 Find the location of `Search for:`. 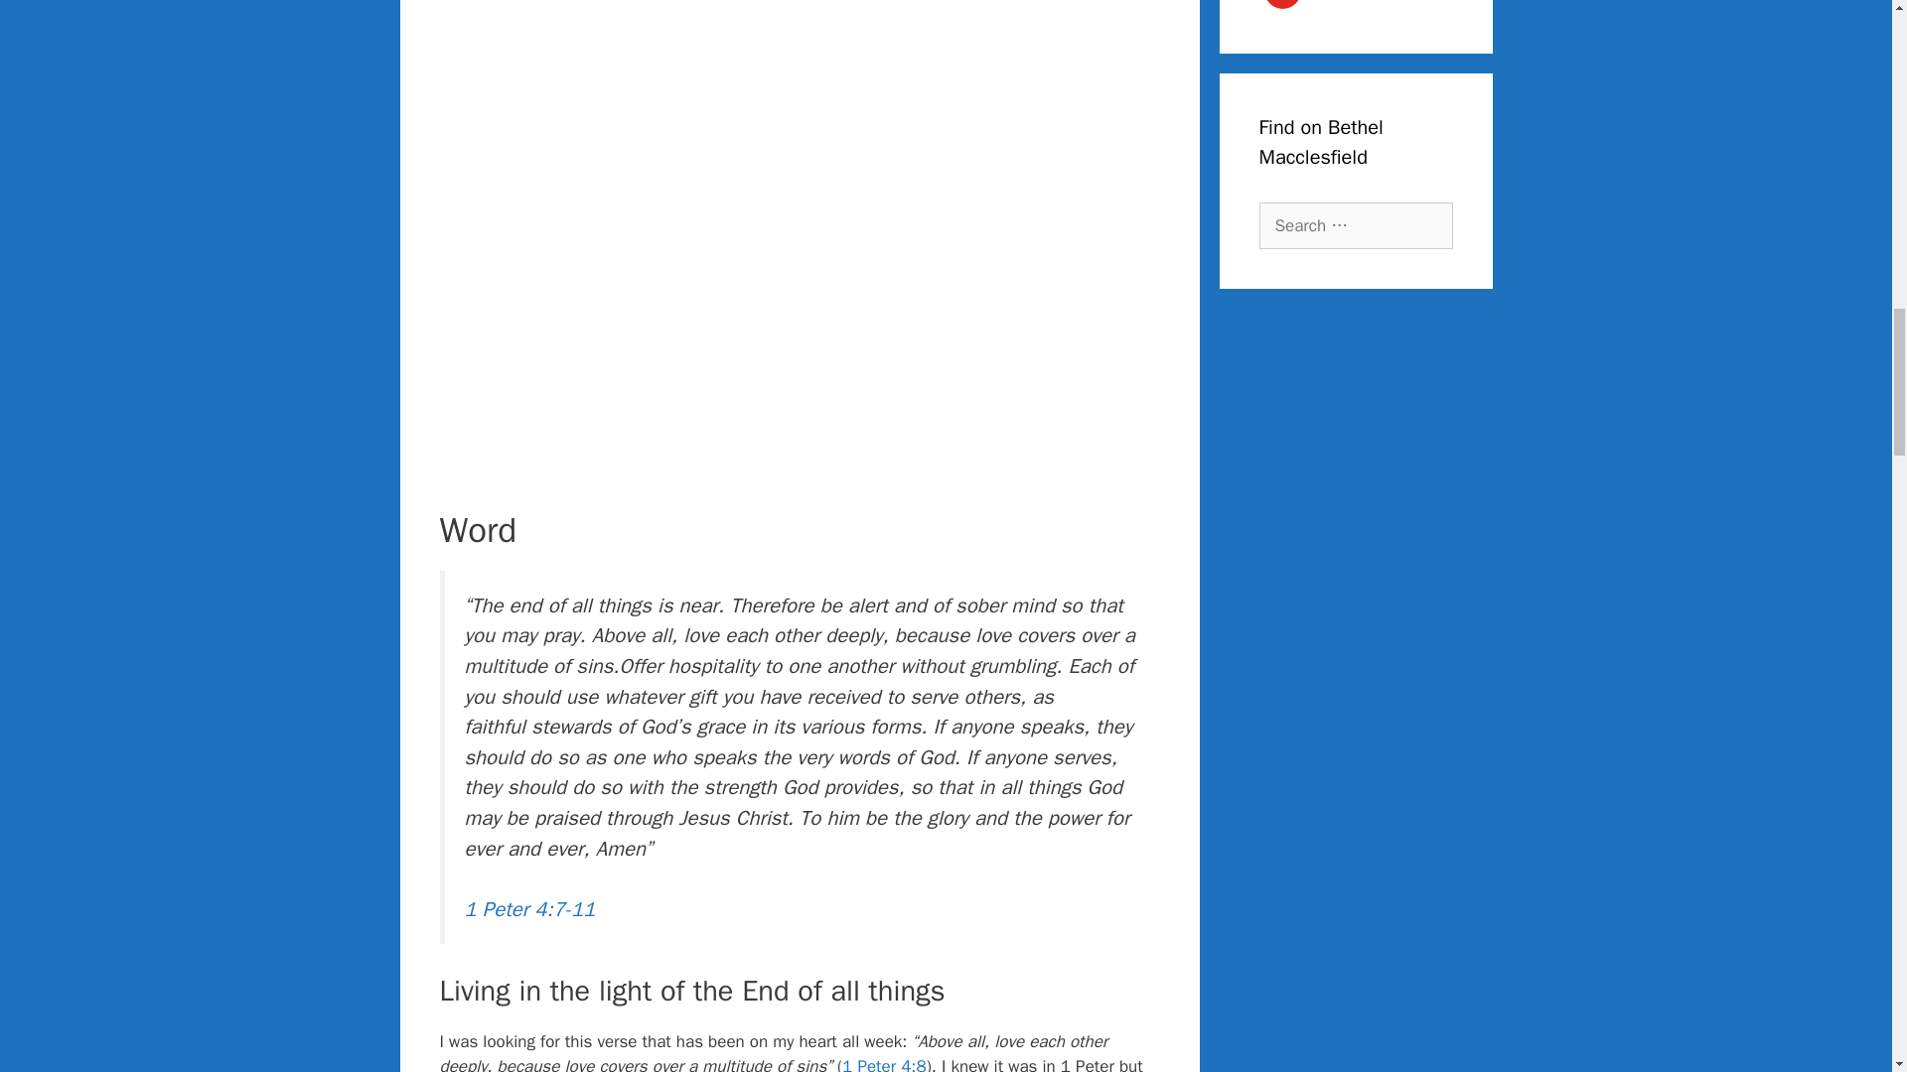

Search for: is located at coordinates (1356, 226).